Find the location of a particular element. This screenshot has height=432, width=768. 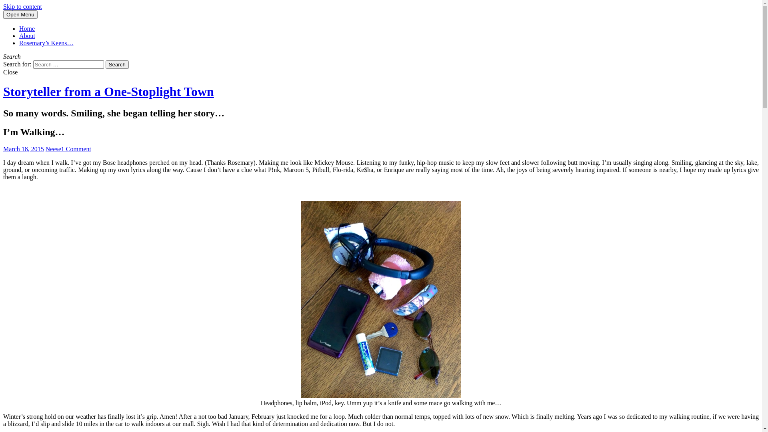

March 18, 2015 is located at coordinates (24, 149).